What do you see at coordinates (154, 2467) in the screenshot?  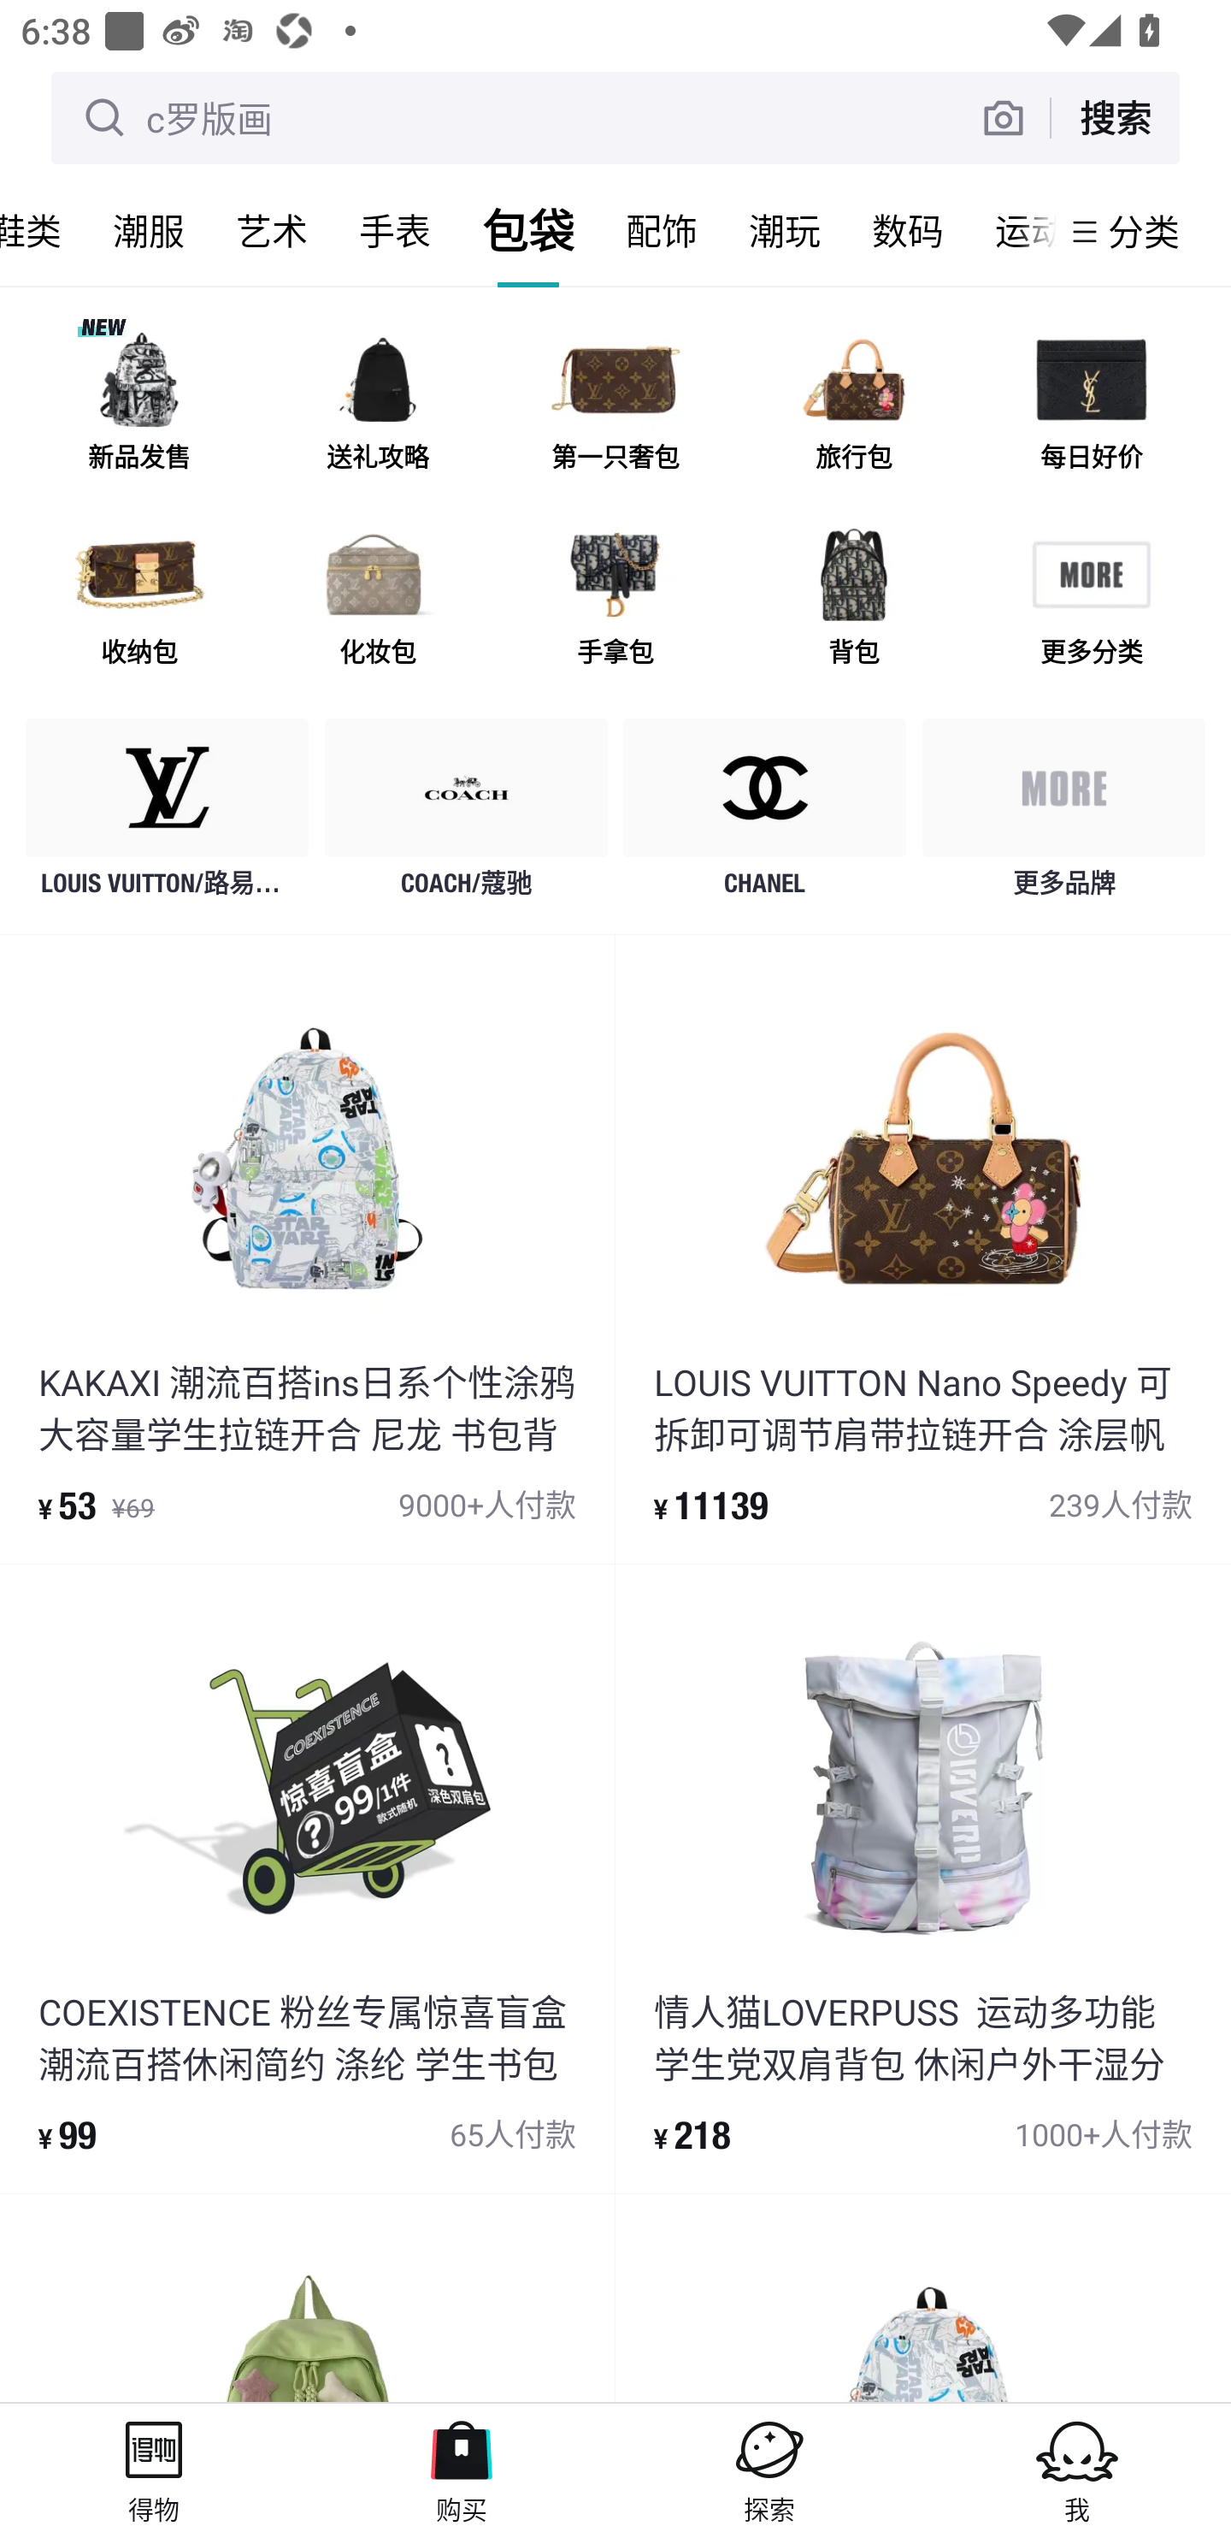 I see `得物` at bounding box center [154, 2467].